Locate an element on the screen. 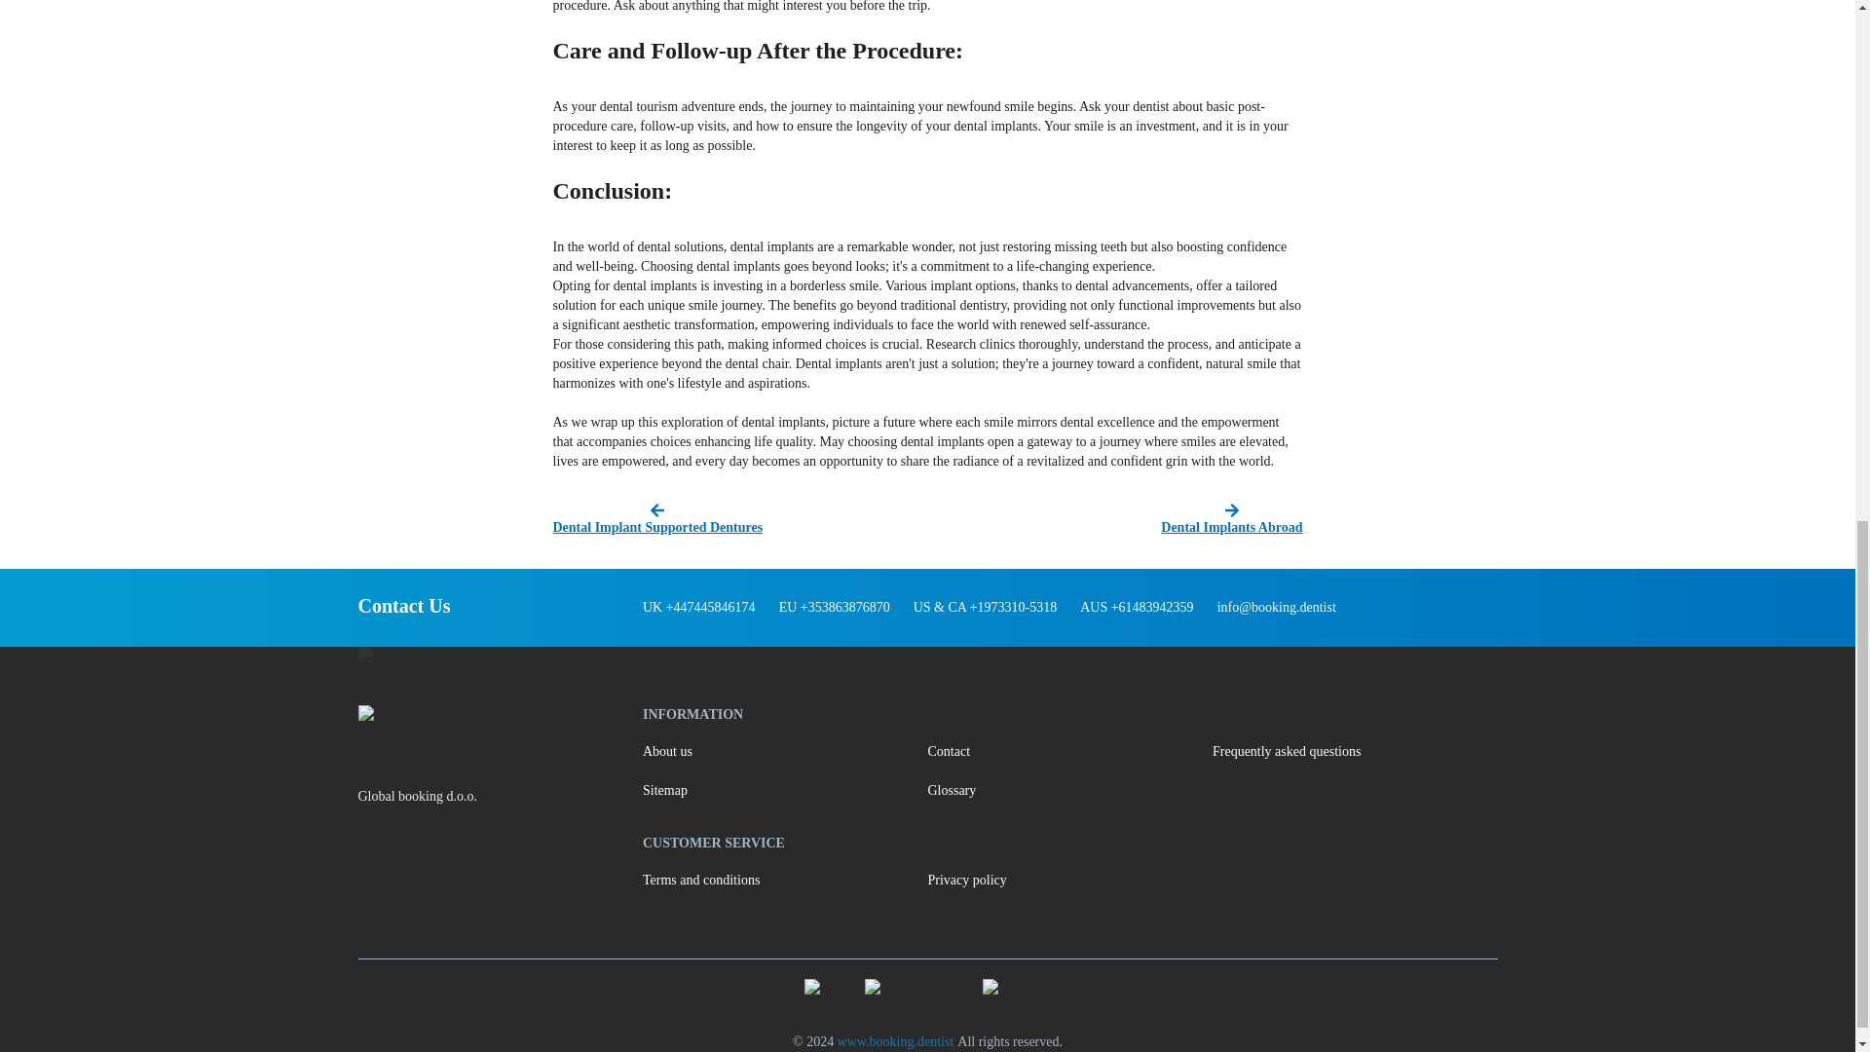 Image resolution: width=1870 pixels, height=1052 pixels. Dental Implants Abroad is located at coordinates (1117, 520).